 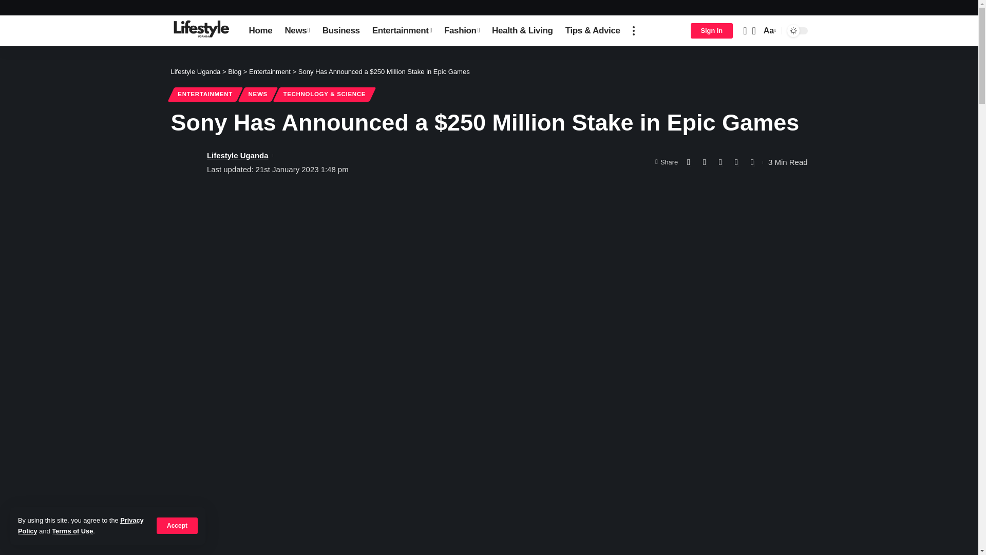 I want to click on Business, so click(x=341, y=31).